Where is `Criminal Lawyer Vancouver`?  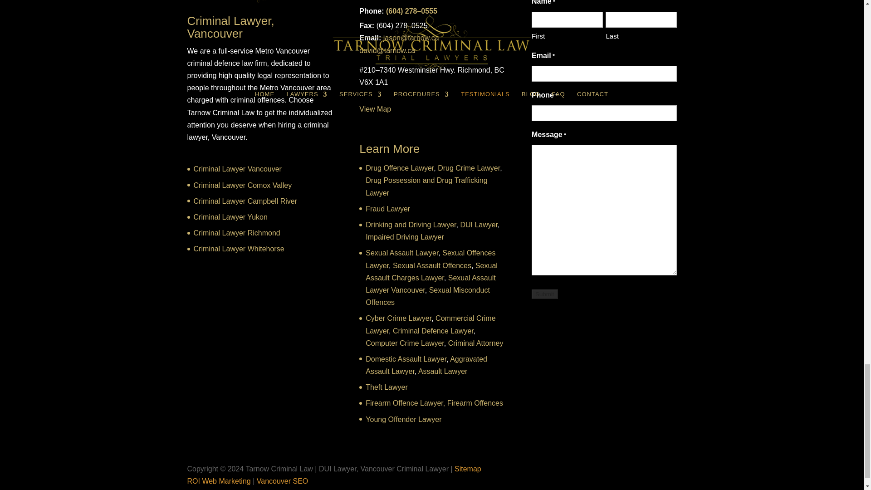
Criminal Lawyer Vancouver is located at coordinates (237, 169).